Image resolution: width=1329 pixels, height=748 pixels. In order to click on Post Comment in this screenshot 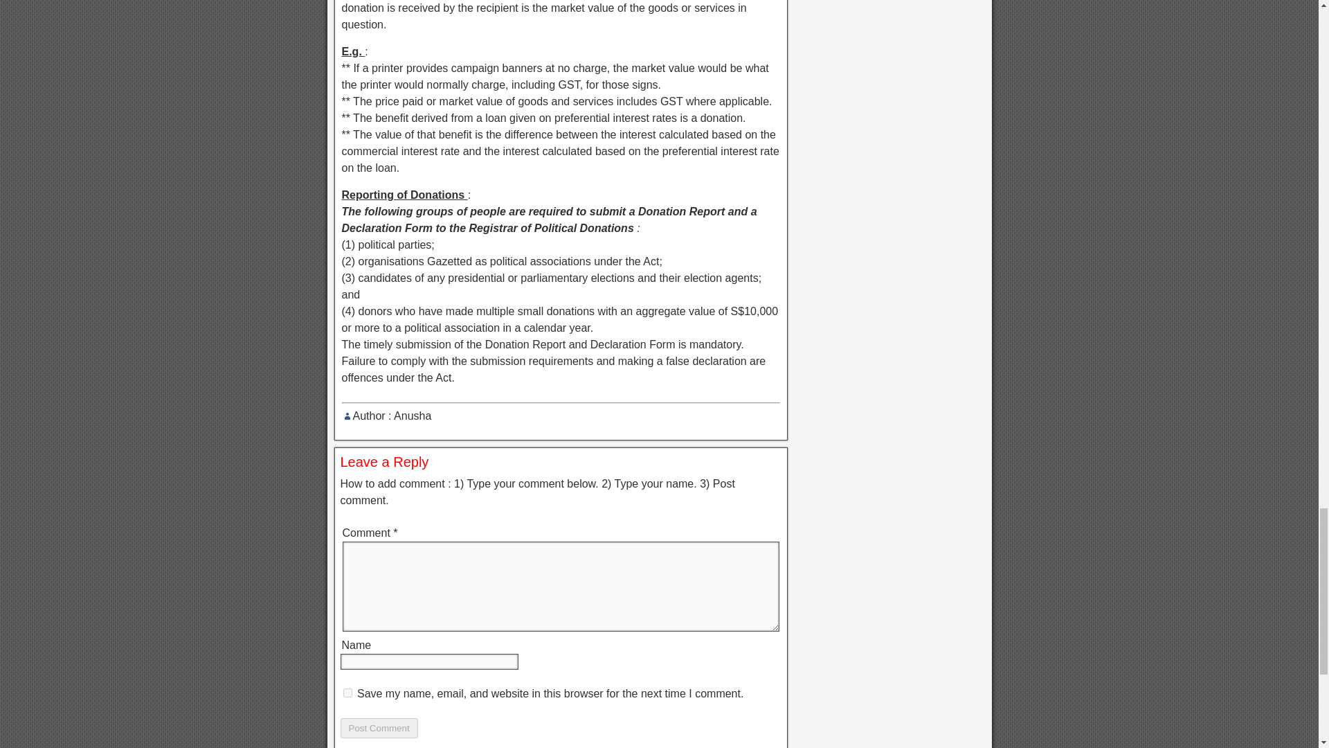, I will do `click(379, 727)`.